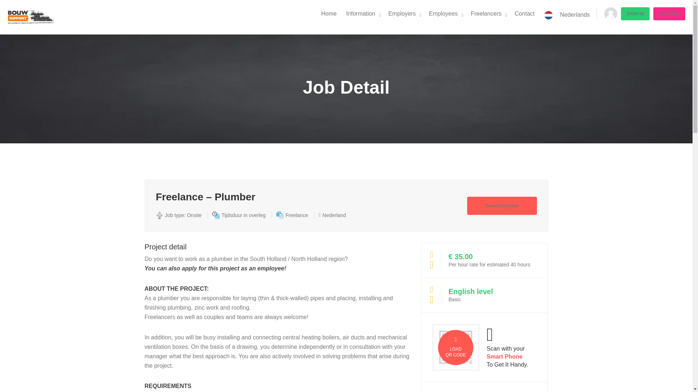  I want to click on Employers, so click(402, 14).